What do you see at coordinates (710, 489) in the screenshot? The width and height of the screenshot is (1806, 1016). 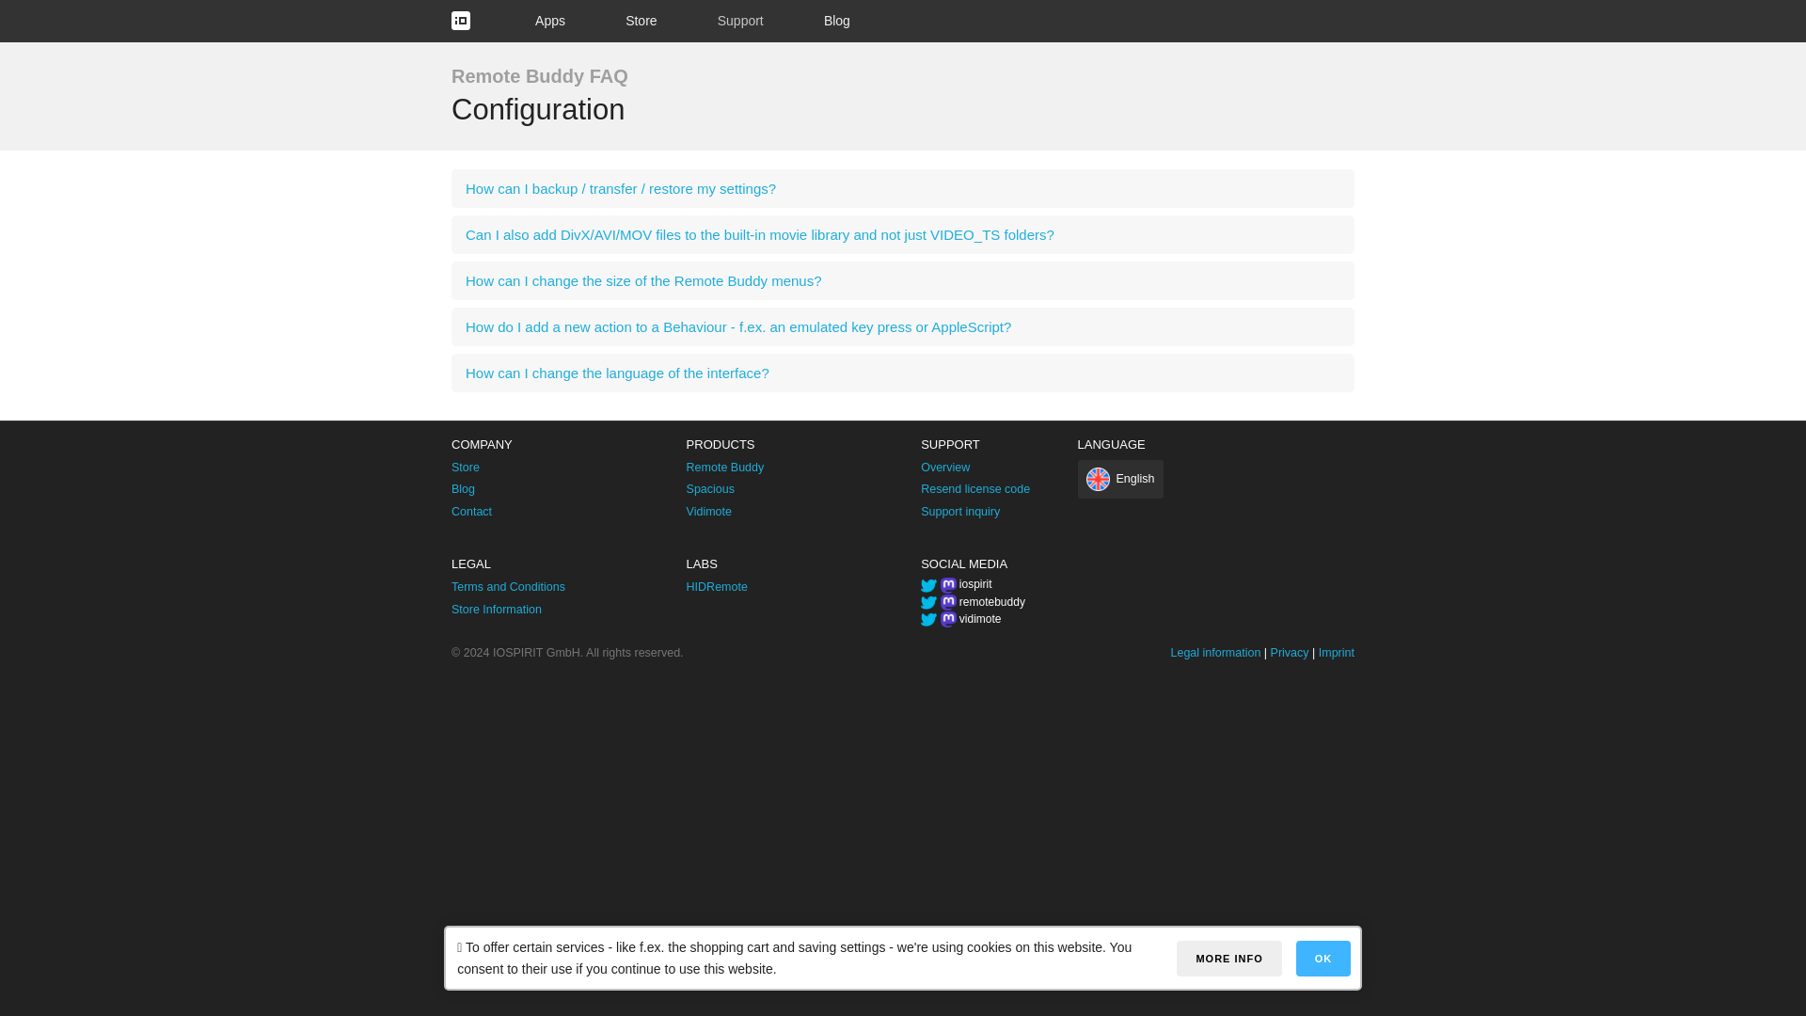 I see `Spacious` at bounding box center [710, 489].